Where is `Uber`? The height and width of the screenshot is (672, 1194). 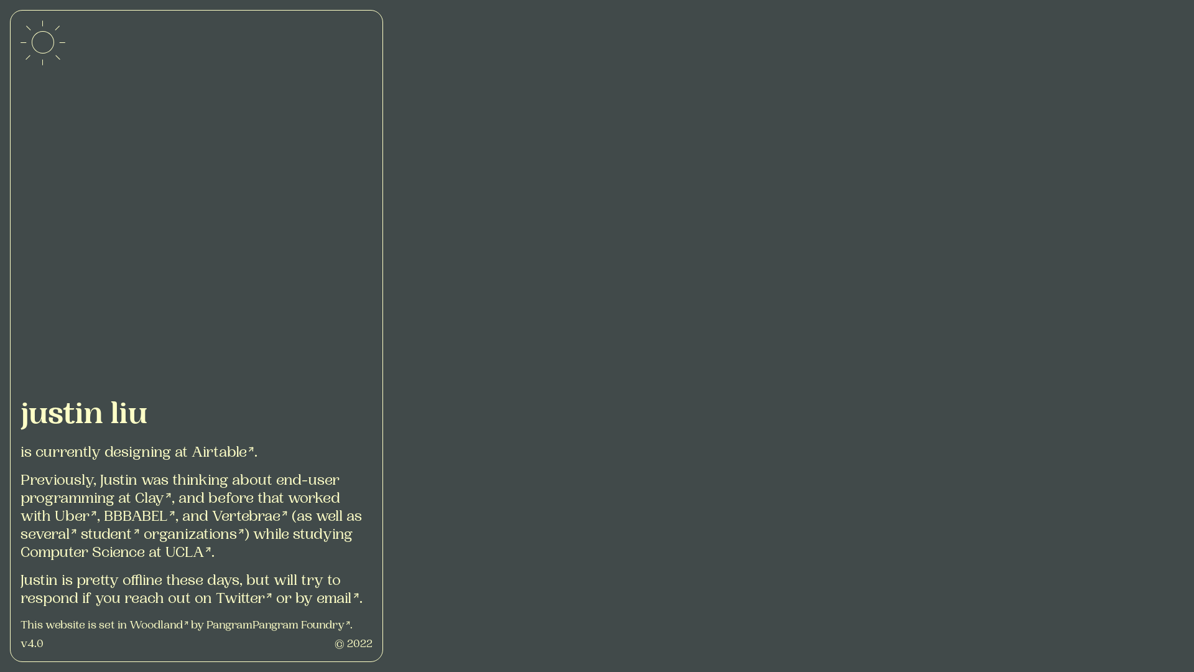 Uber is located at coordinates (76, 518).